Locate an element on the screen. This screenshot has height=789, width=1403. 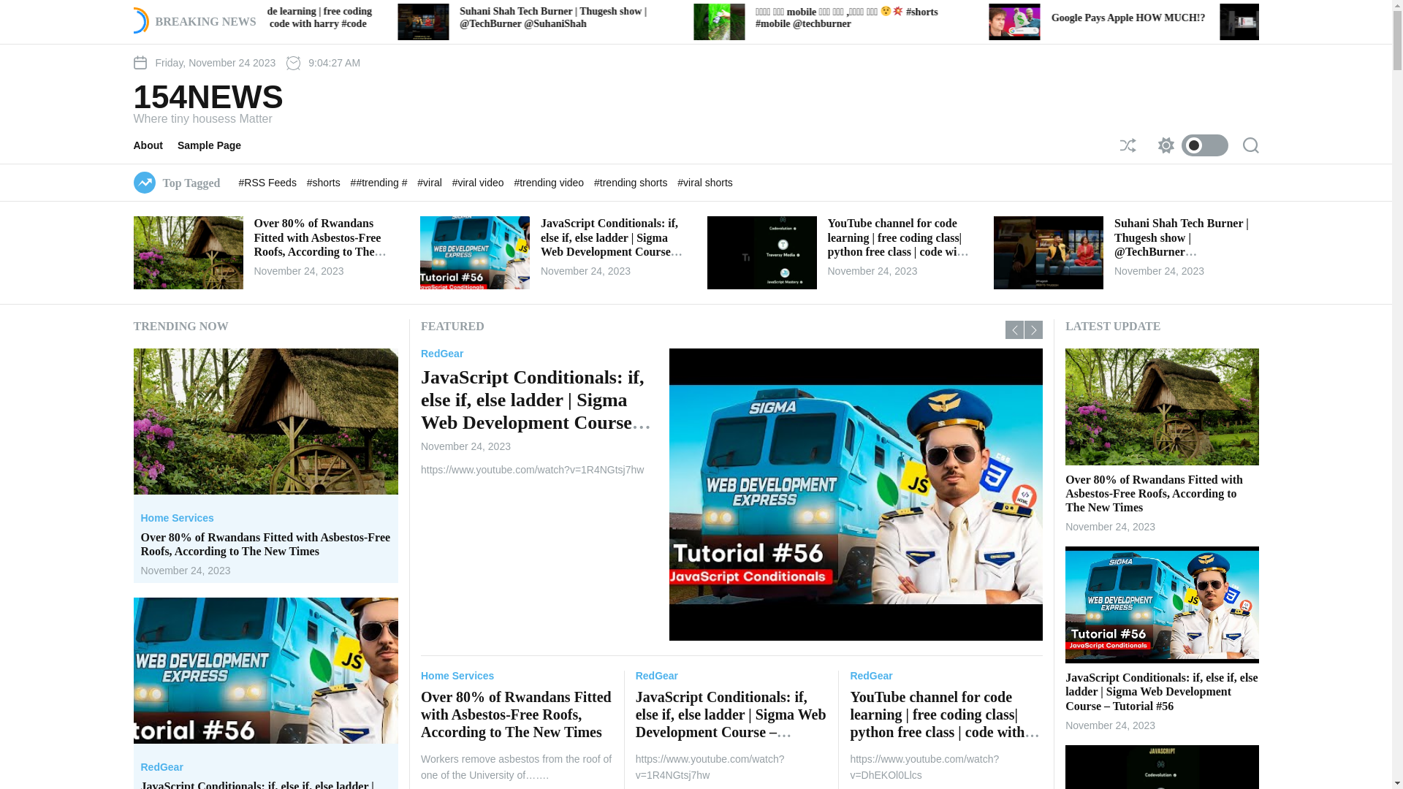
RedGear is located at coordinates (871, 676).